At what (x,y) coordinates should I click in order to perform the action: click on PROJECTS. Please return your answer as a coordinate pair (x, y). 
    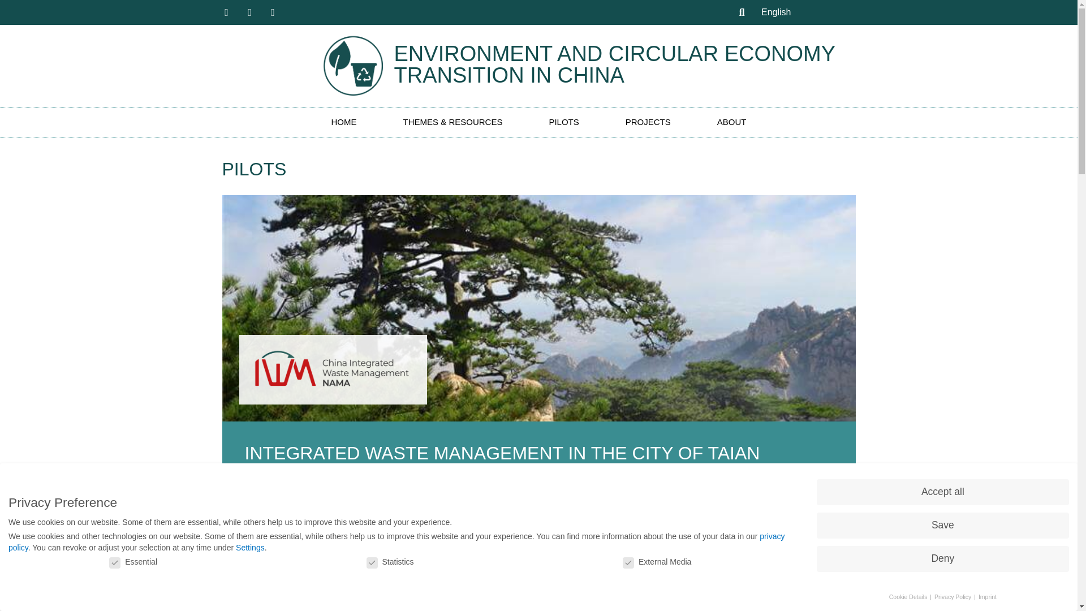
    Looking at the image, I should click on (648, 122).